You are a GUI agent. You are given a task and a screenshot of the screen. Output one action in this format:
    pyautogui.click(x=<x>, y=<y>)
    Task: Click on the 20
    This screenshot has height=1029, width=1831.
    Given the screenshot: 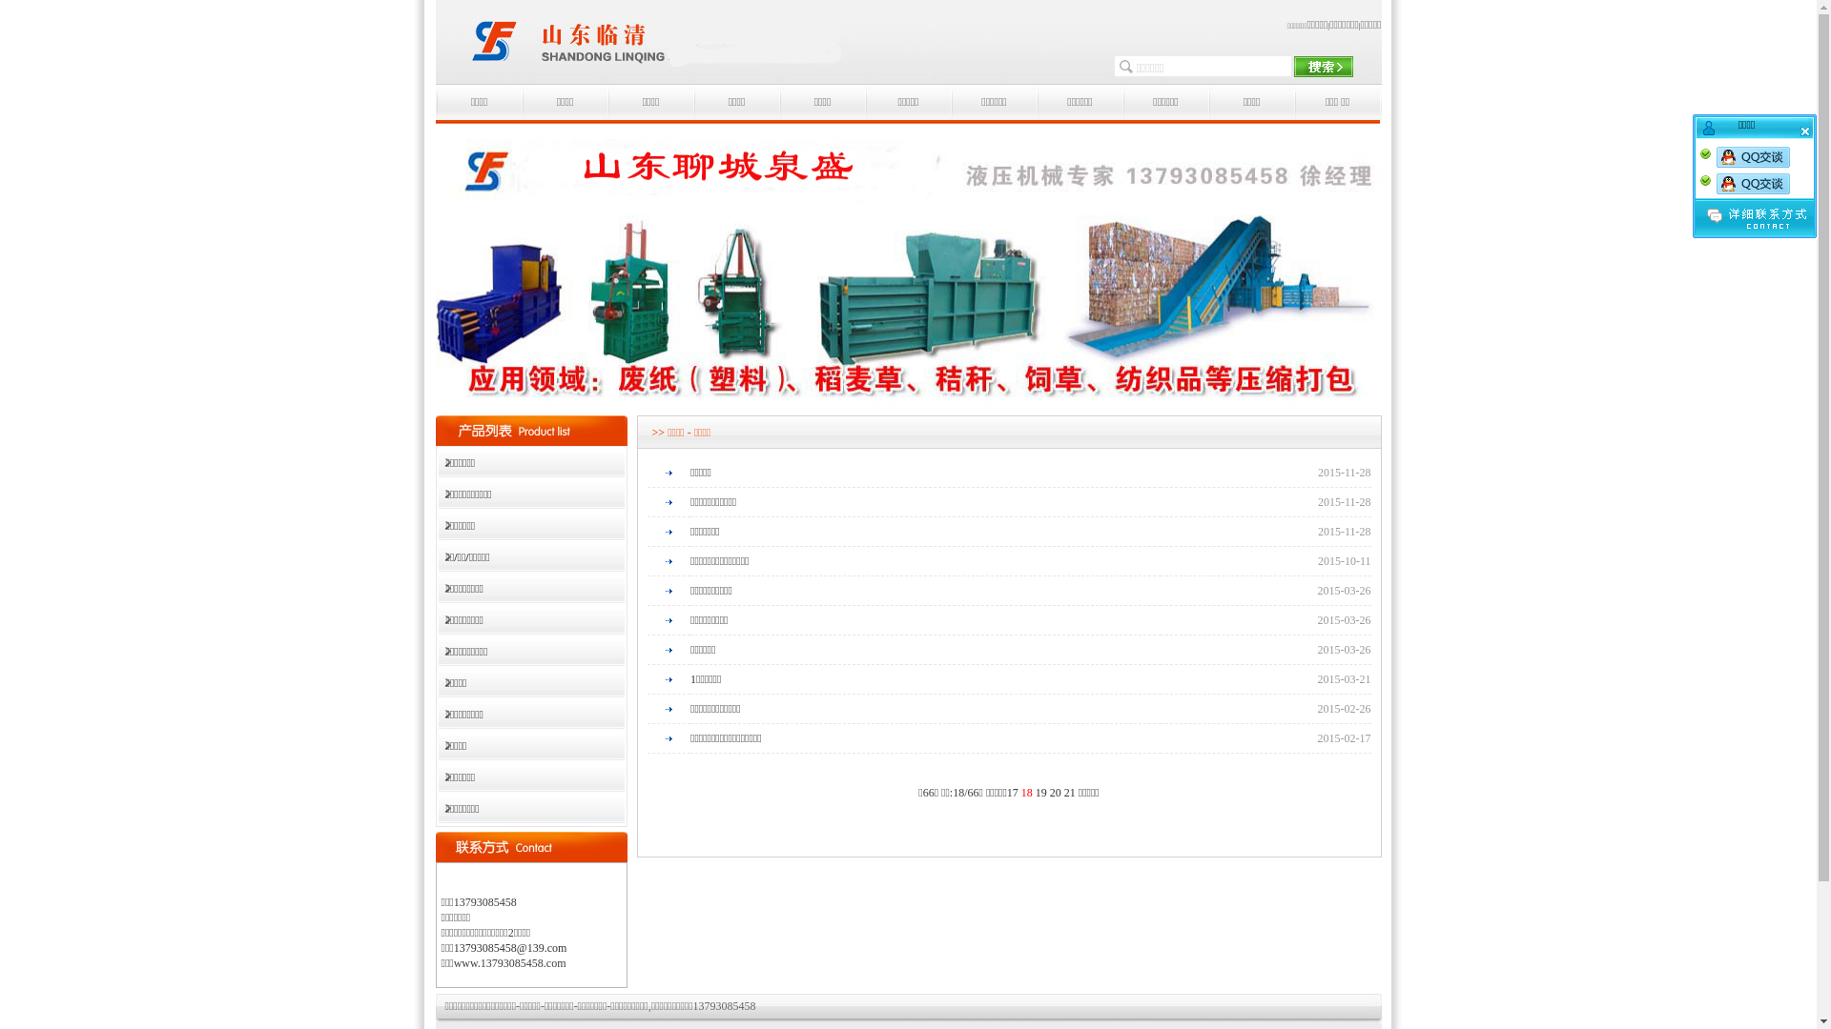 What is the action you would take?
    pyautogui.click(x=1056, y=793)
    